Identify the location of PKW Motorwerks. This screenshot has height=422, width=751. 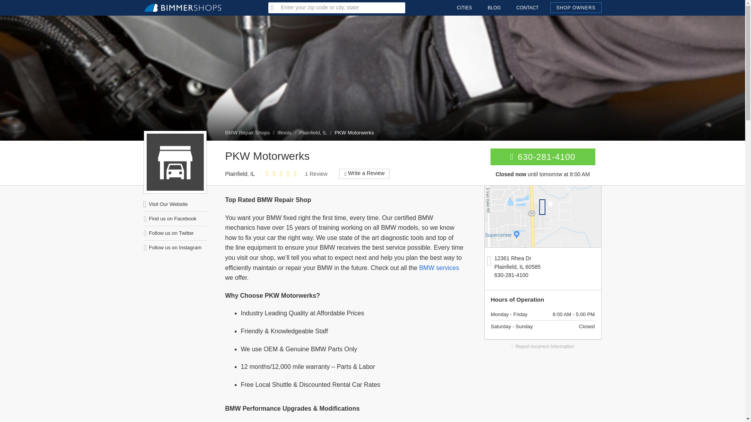
(543, 216).